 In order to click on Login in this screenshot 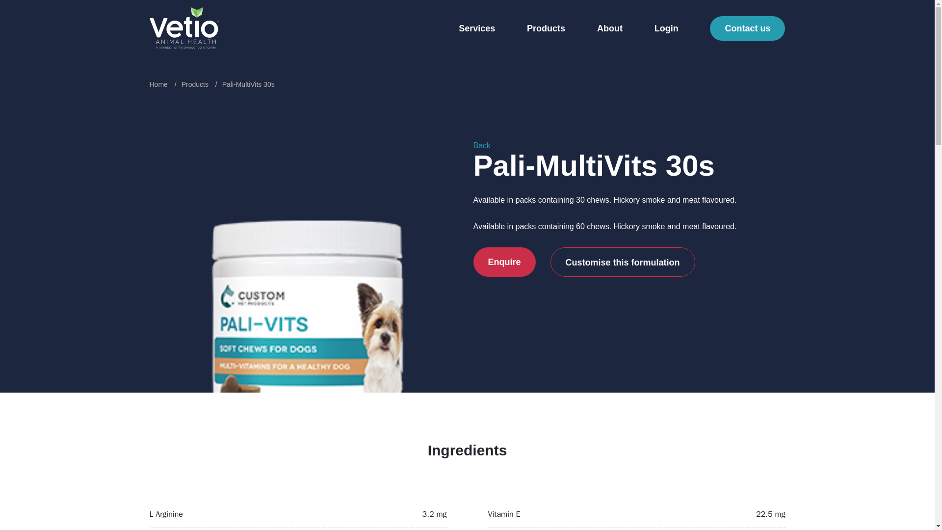, I will do `click(666, 29)`.